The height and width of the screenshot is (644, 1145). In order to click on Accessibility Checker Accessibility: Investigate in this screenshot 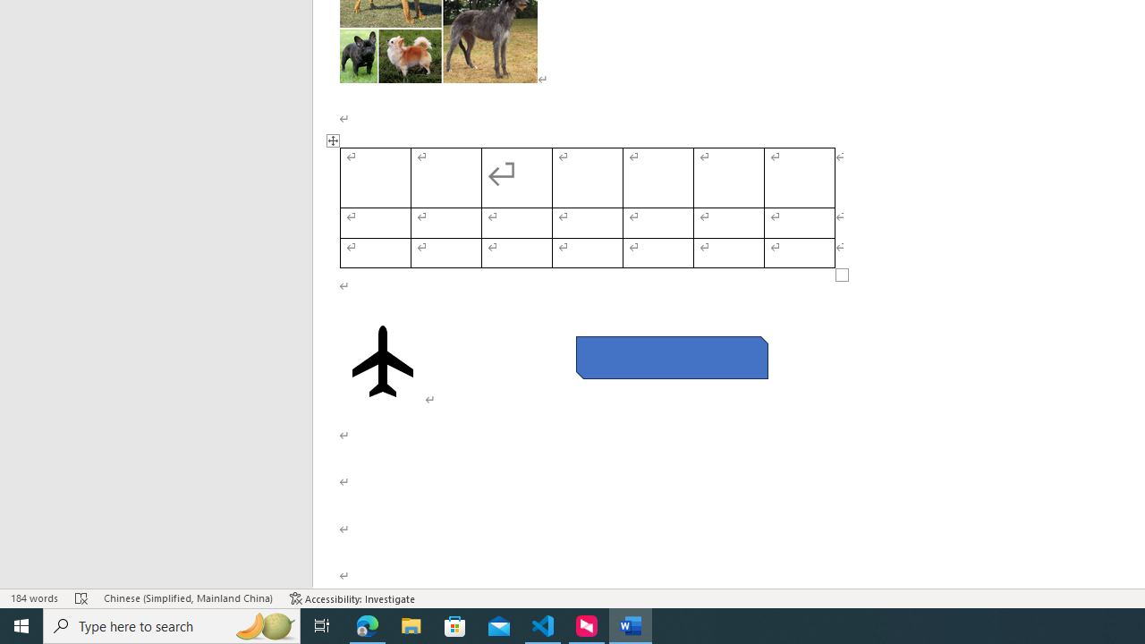, I will do `click(352, 597)`.